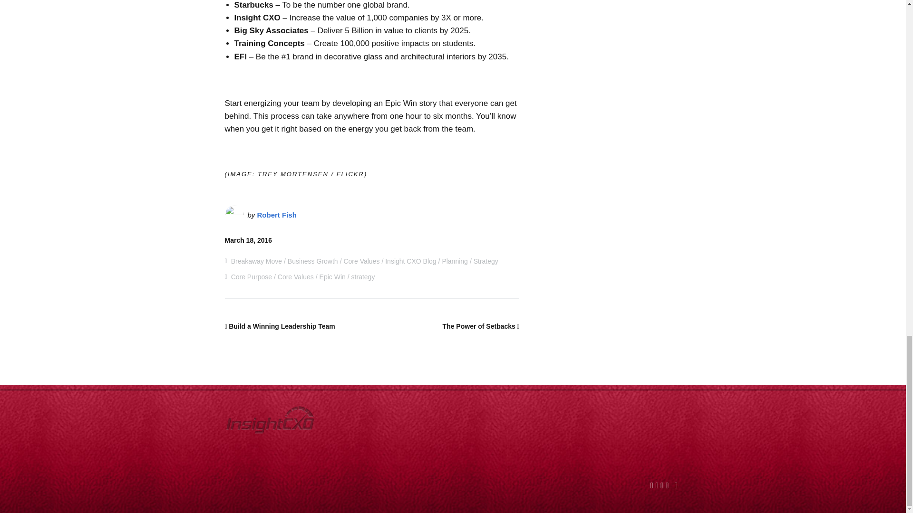 The width and height of the screenshot is (913, 513). What do you see at coordinates (481, 326) in the screenshot?
I see `The Power of Setbacks` at bounding box center [481, 326].